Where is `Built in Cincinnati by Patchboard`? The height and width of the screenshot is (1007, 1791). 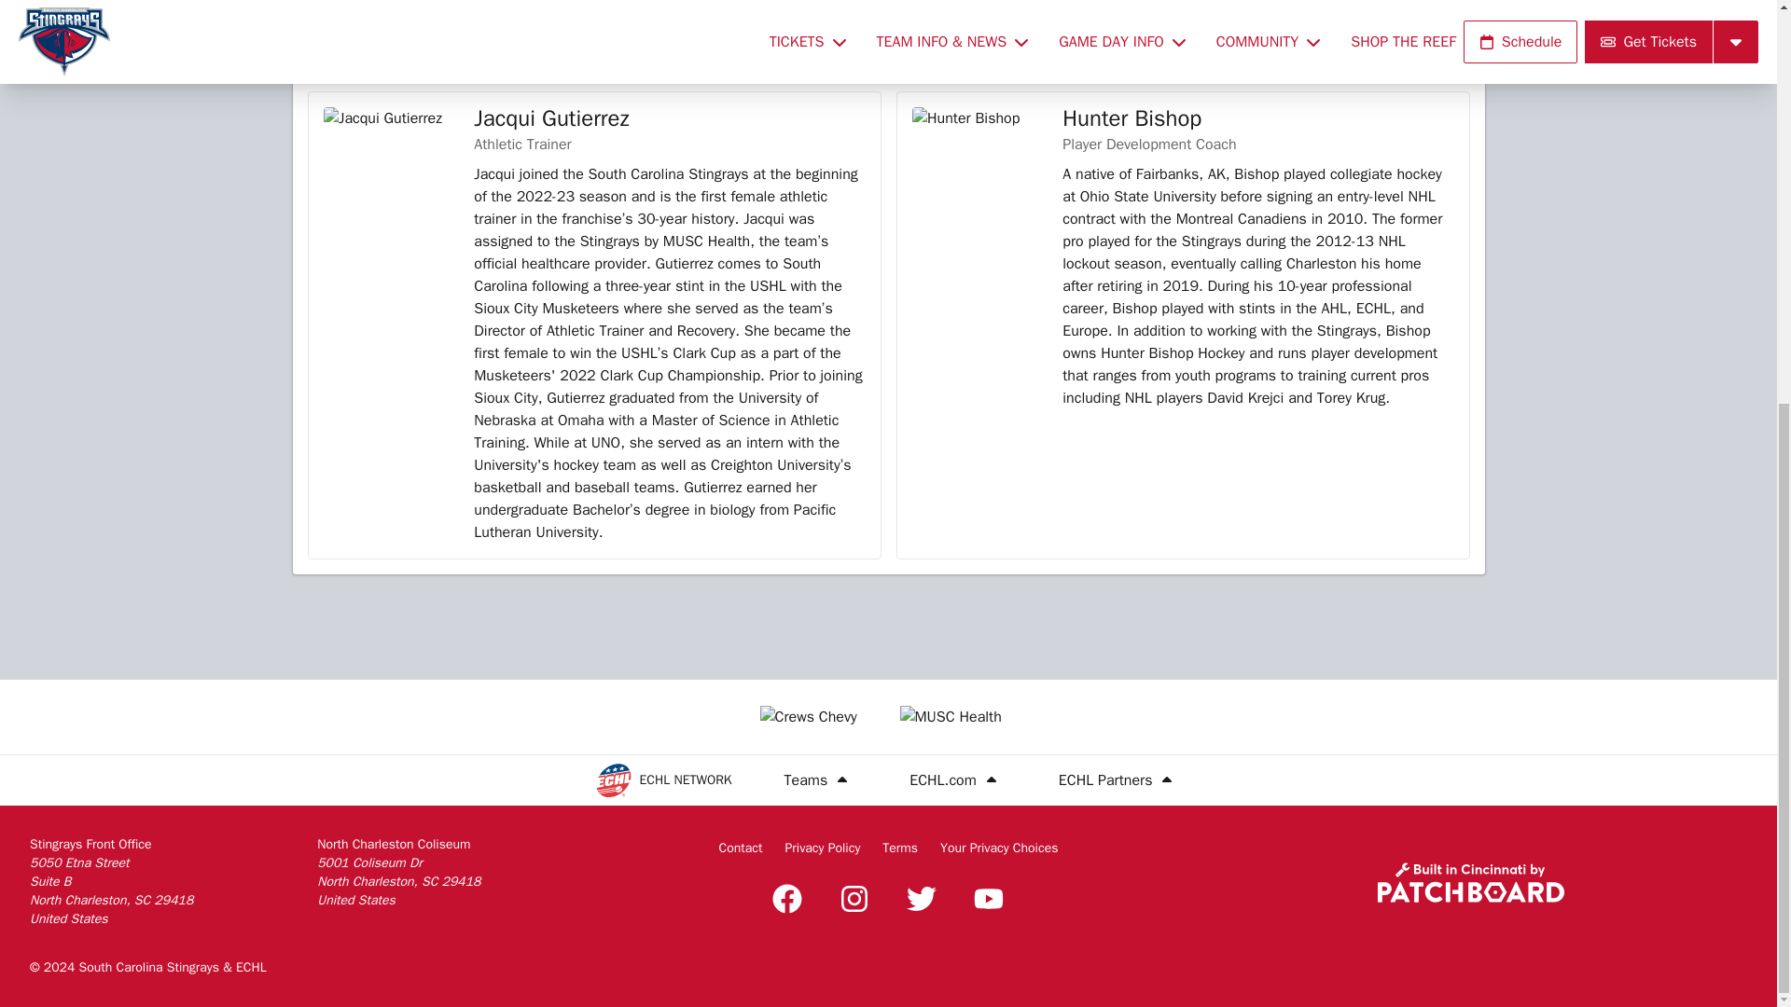
Built in Cincinnati by Patchboard is located at coordinates (1470, 882).